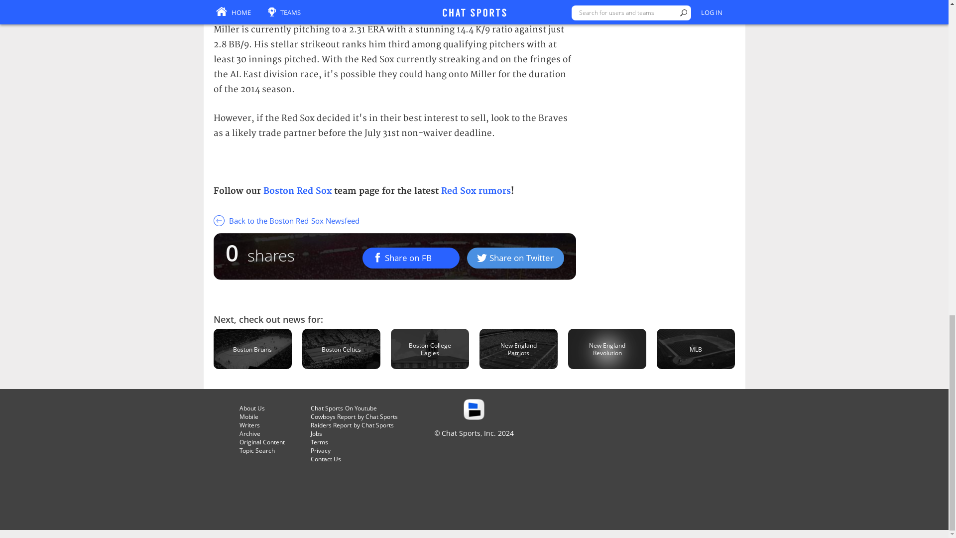  I want to click on New England Revolution, so click(606, 349).